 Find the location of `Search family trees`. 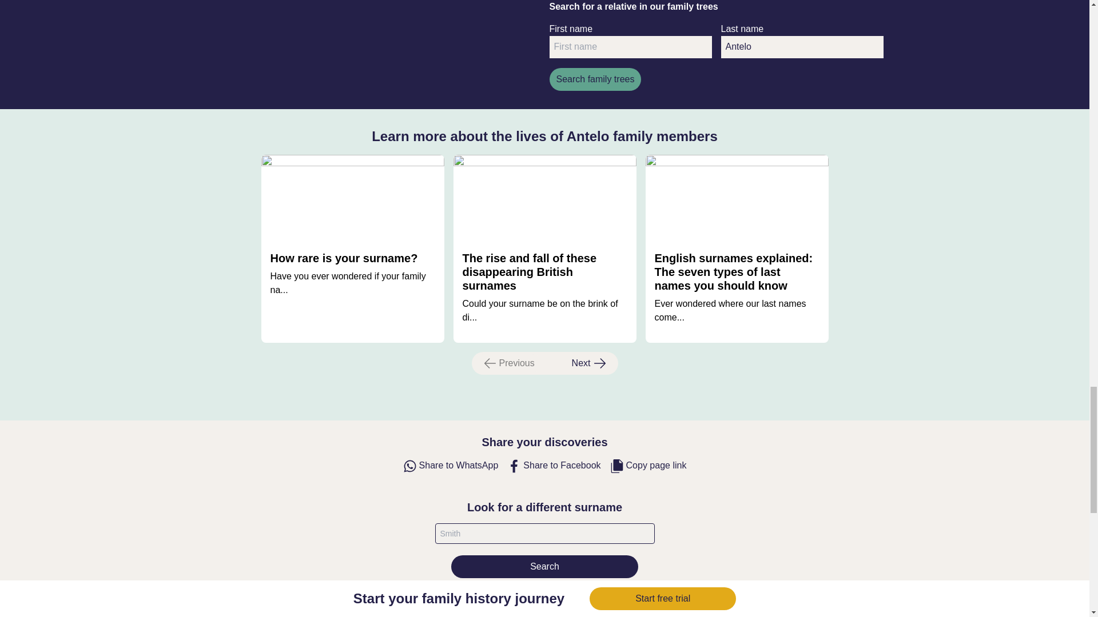

Search family trees is located at coordinates (554, 466).